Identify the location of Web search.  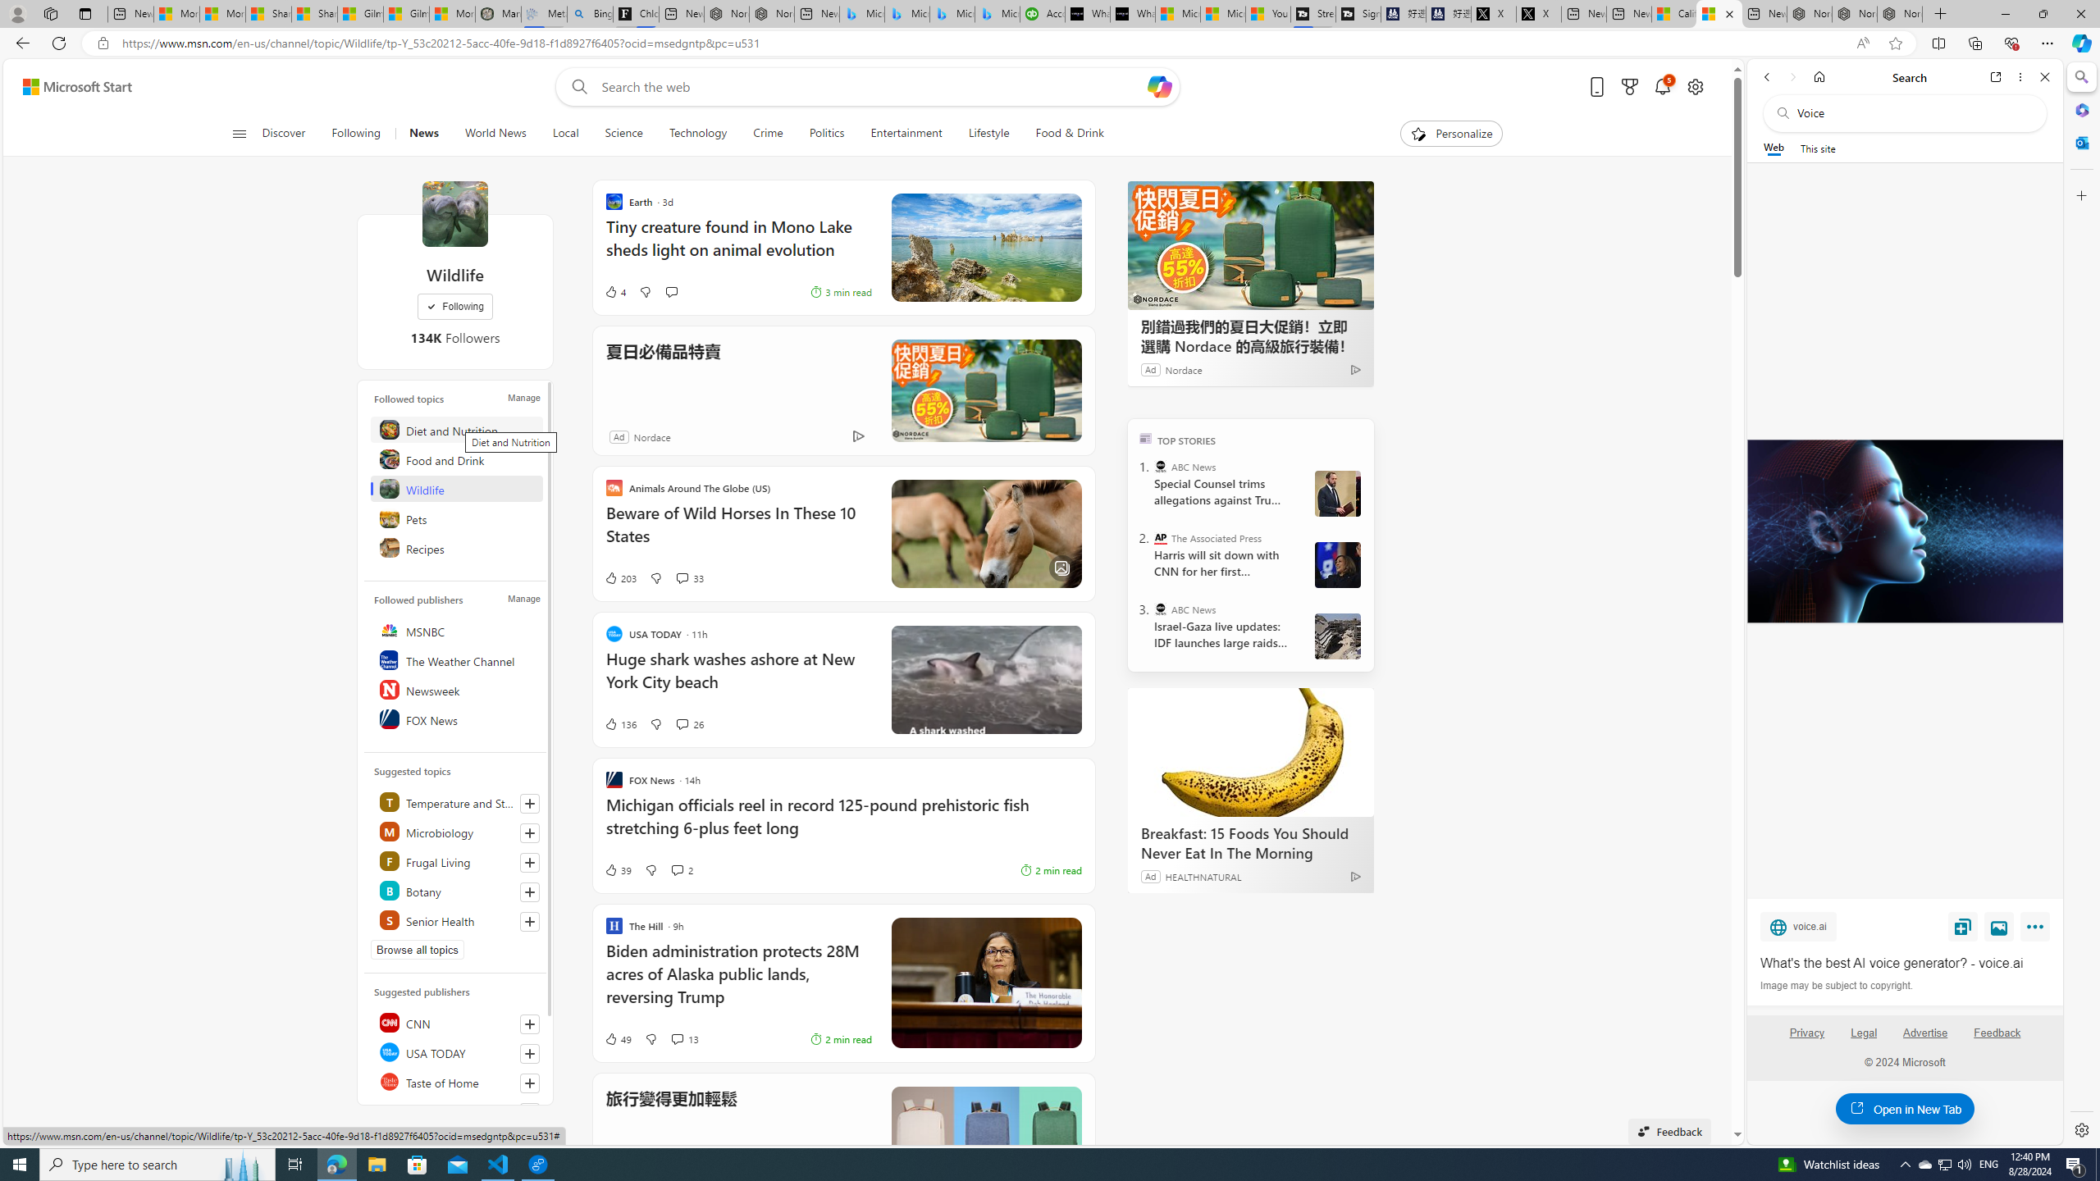
(575, 87).